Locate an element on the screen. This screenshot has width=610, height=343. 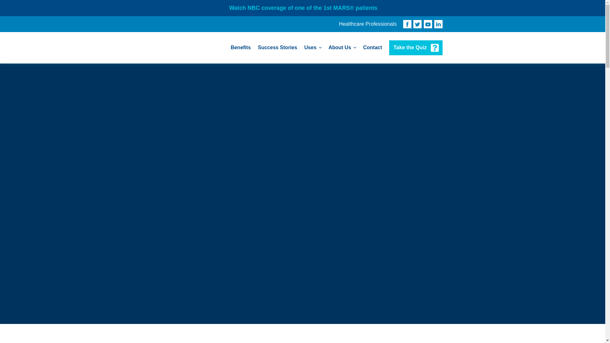
Uses is located at coordinates (313, 48).